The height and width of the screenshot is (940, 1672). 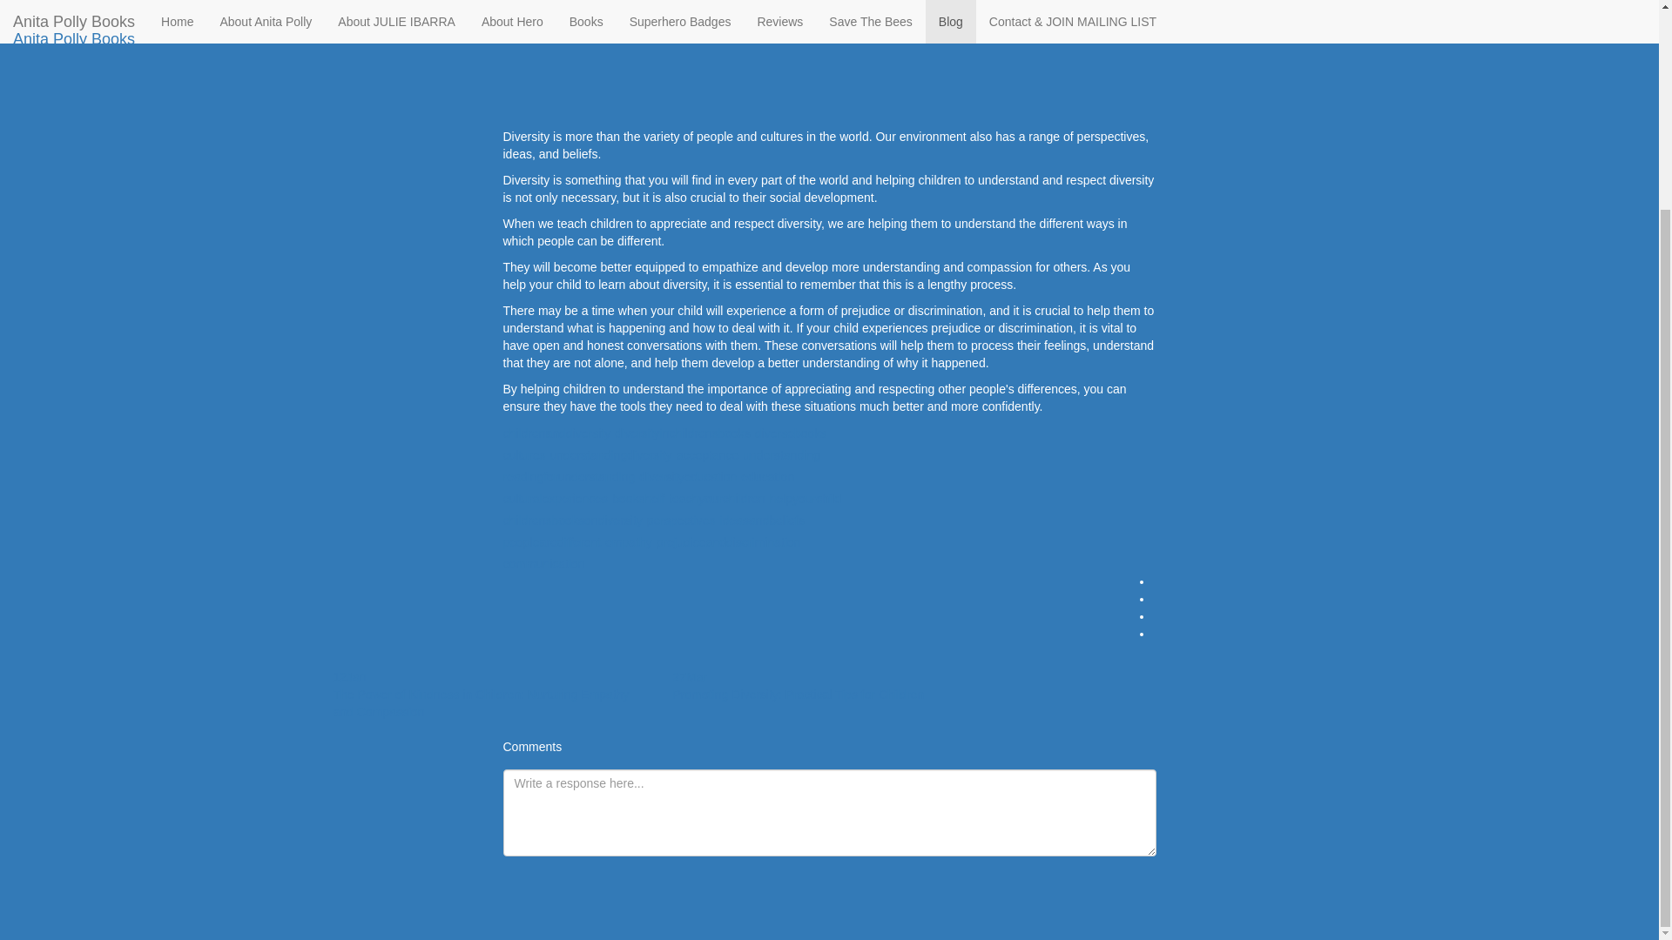 I want to click on teachyourchildren, so click(x=718, y=500).